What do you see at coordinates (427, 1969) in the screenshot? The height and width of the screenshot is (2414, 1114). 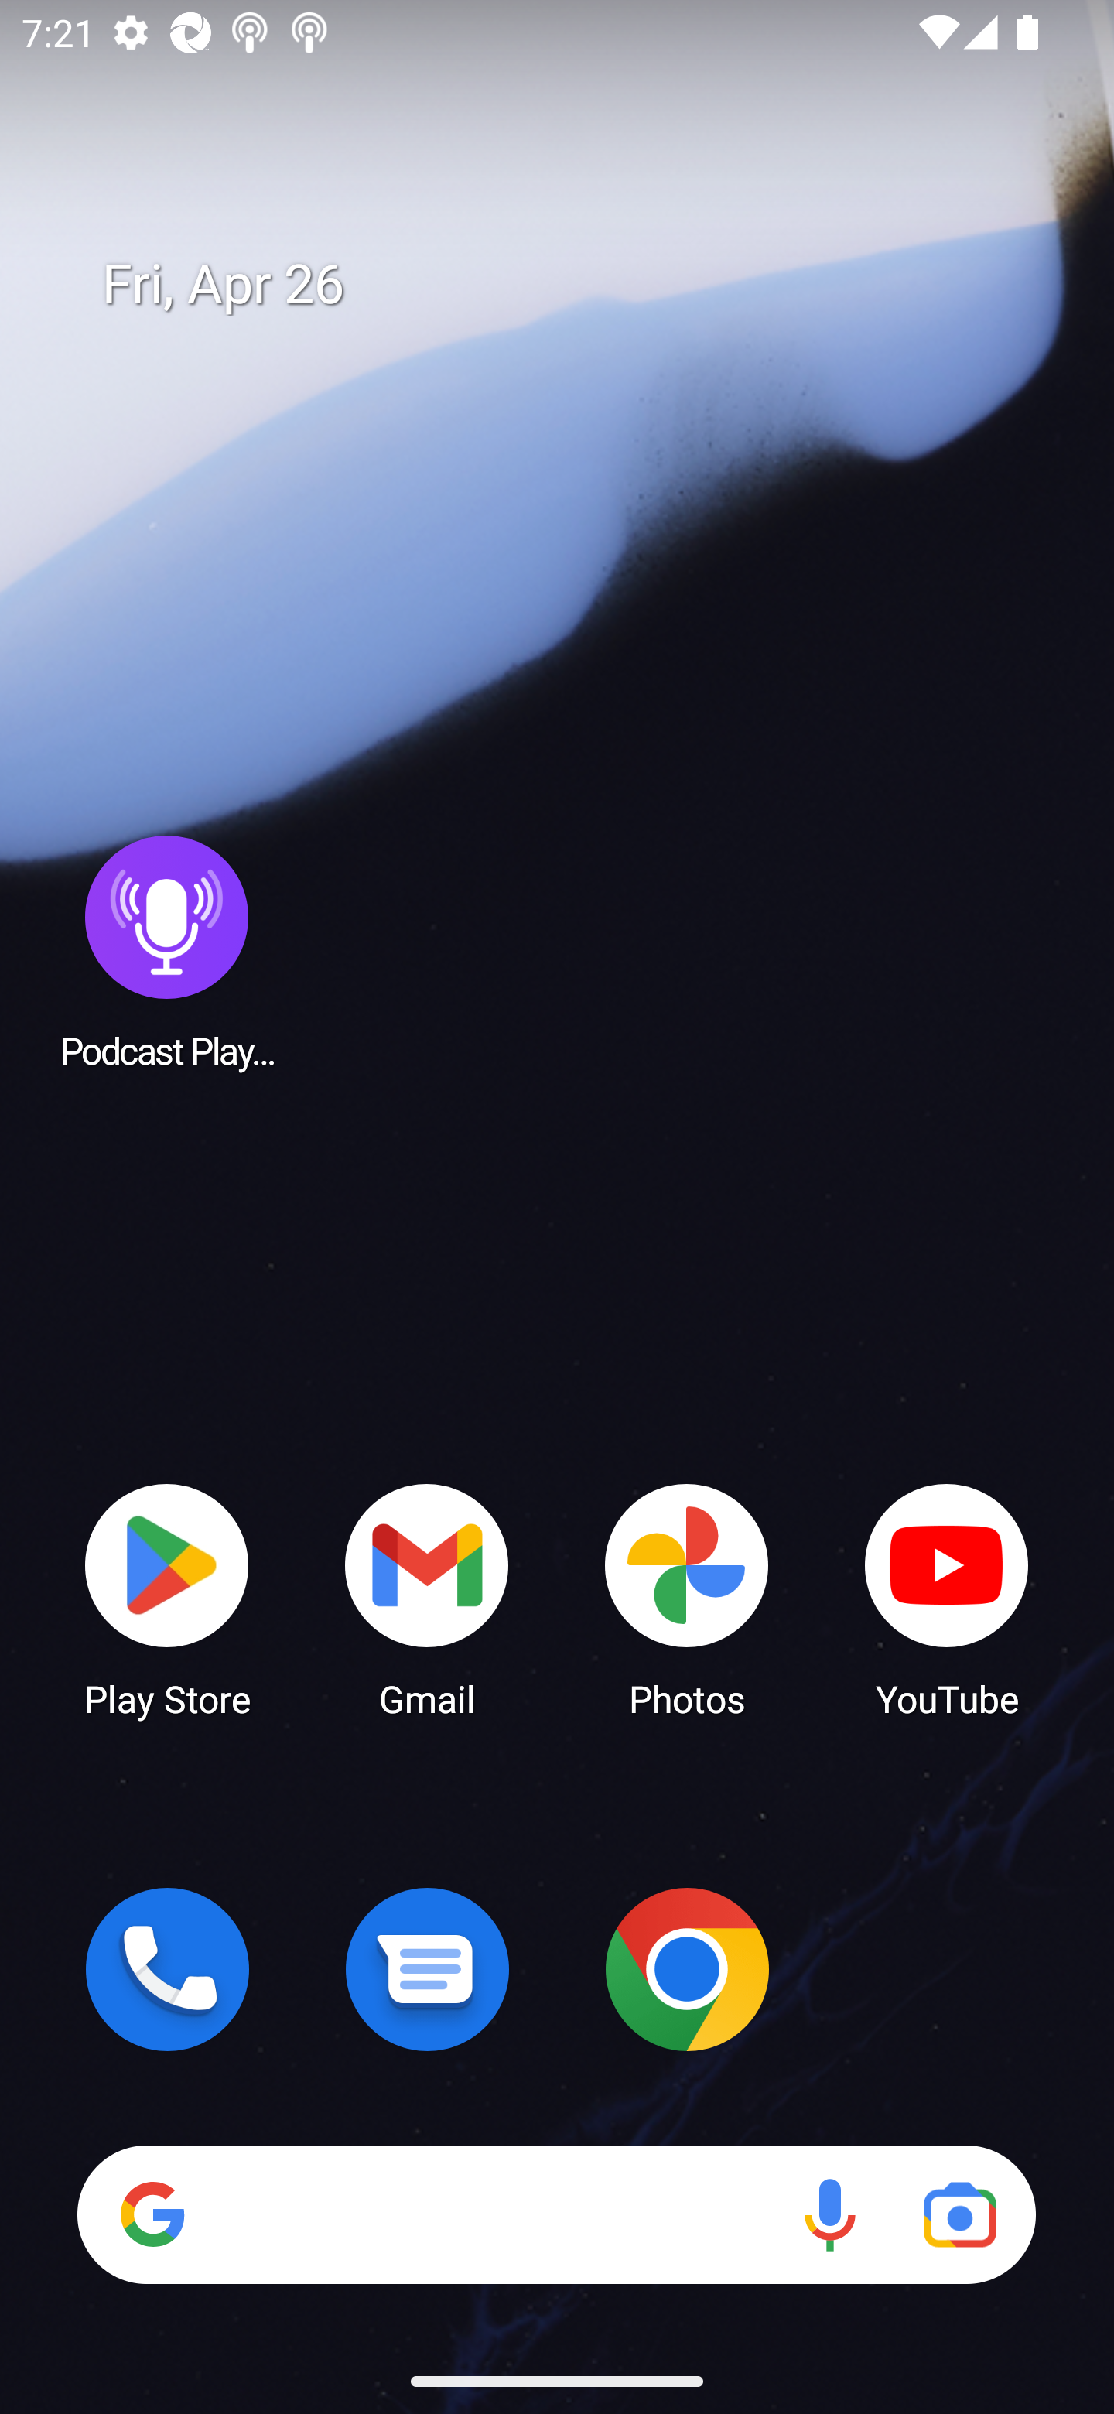 I see `Messages` at bounding box center [427, 1969].